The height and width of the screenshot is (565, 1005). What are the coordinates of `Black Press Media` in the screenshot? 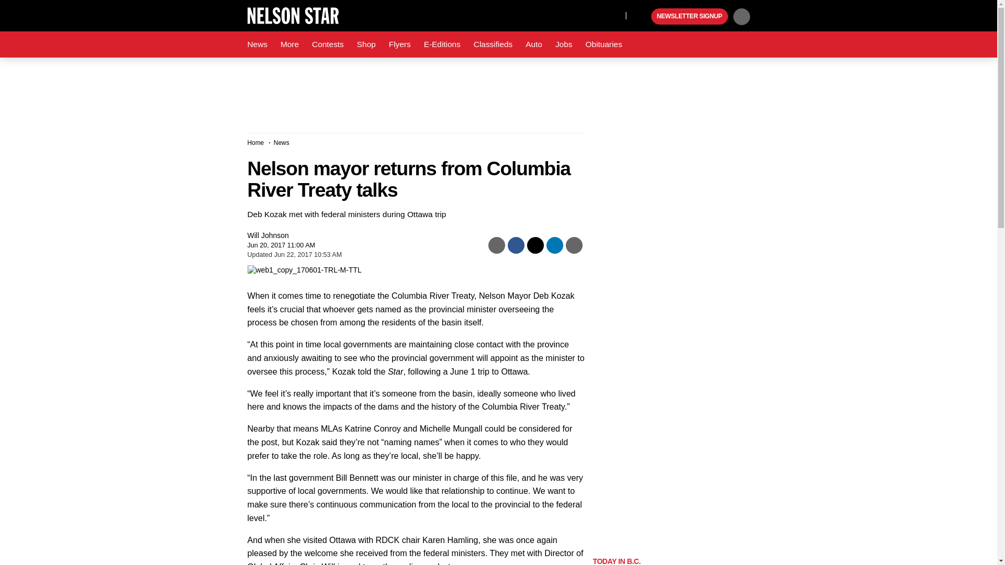 It's located at (642, 17).